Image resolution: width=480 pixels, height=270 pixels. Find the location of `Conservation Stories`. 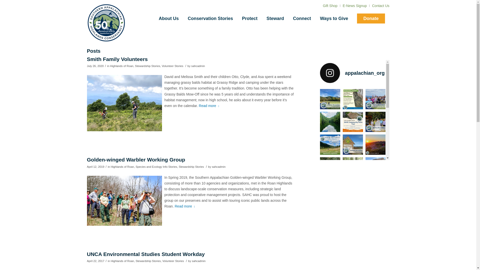

Conservation Stories is located at coordinates (210, 18).